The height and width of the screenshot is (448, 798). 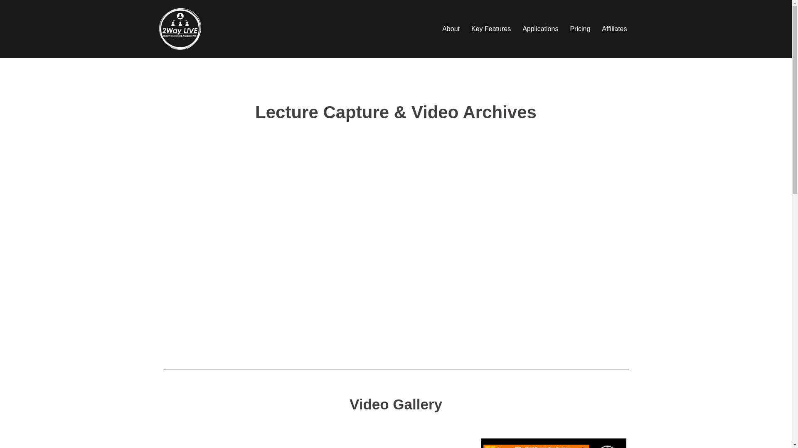 What do you see at coordinates (580, 29) in the screenshot?
I see `Pricing` at bounding box center [580, 29].